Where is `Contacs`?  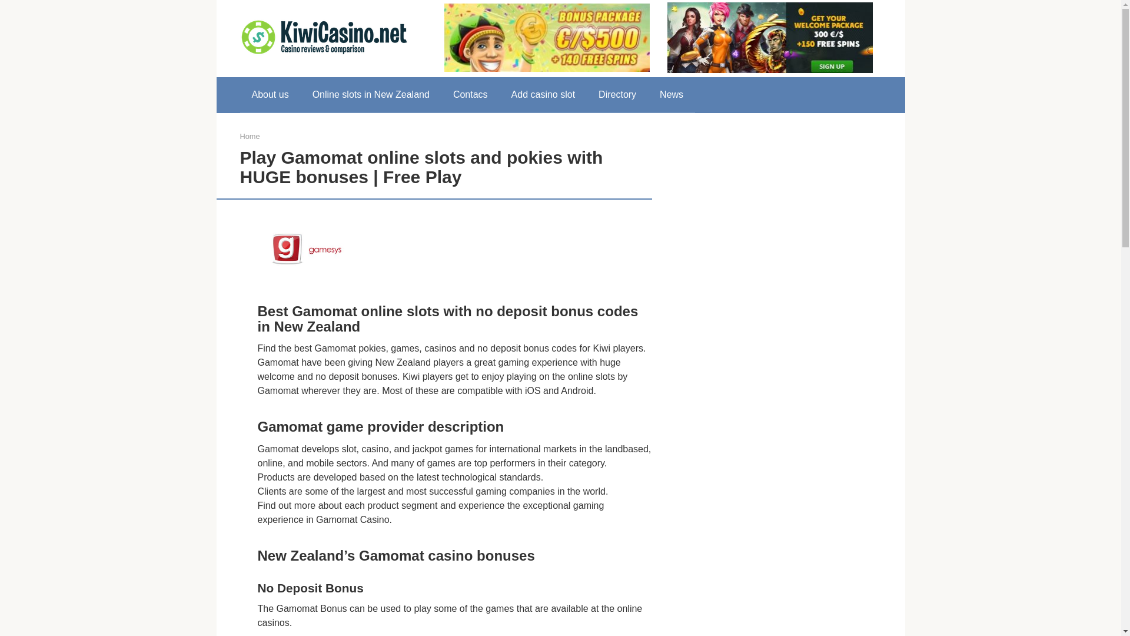 Contacs is located at coordinates (470, 94).